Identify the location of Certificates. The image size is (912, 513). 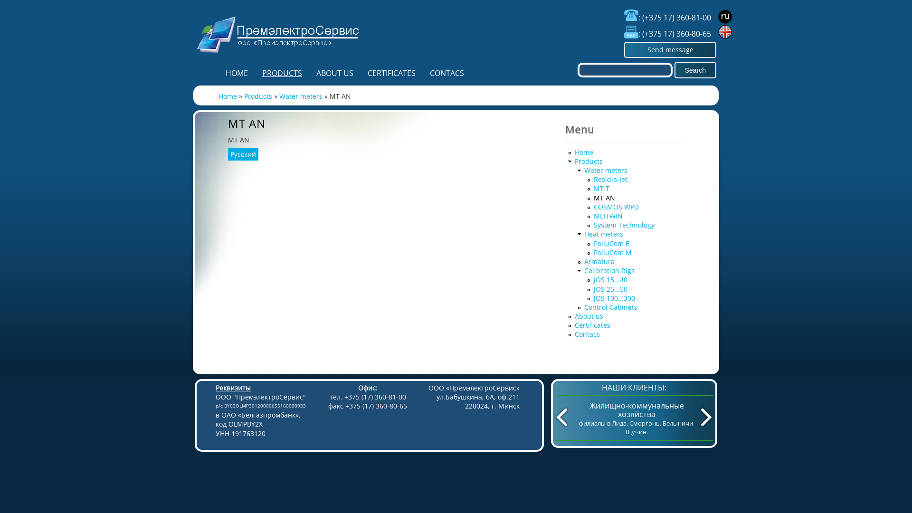
(593, 325).